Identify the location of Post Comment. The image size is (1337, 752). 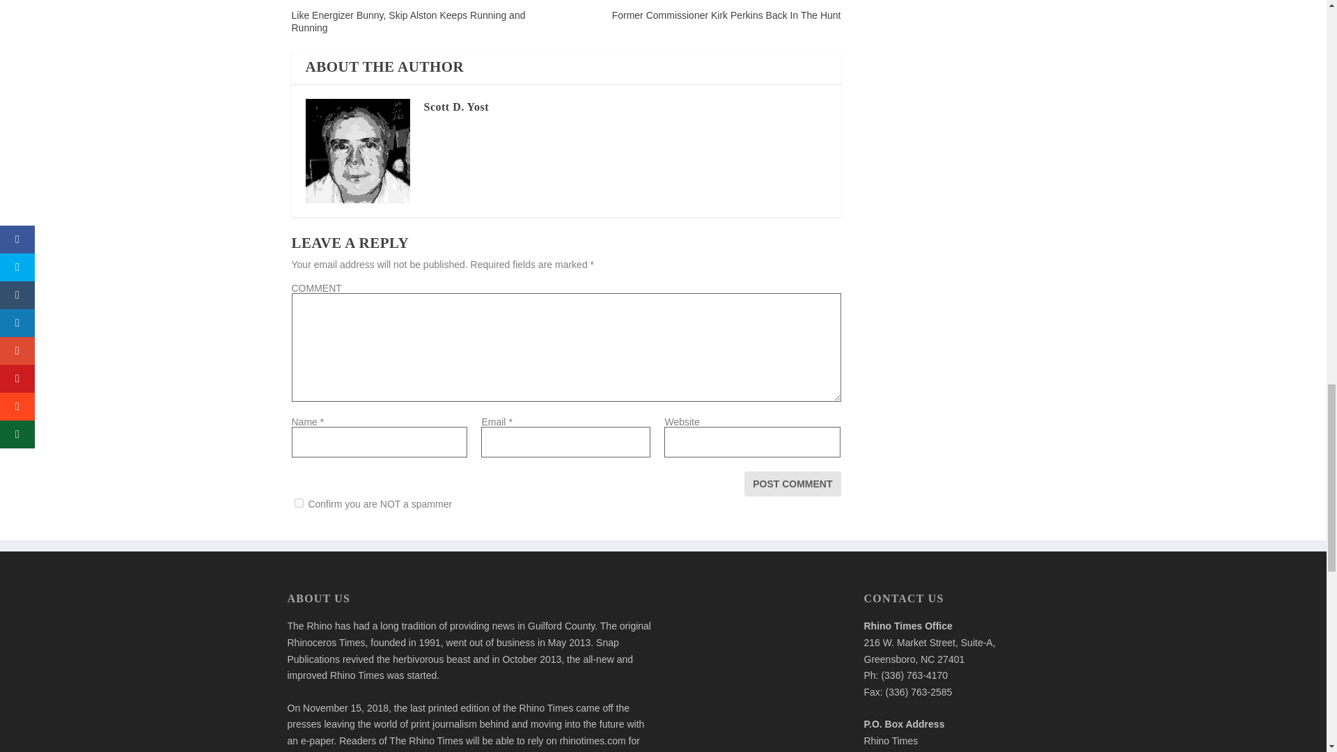
(792, 483).